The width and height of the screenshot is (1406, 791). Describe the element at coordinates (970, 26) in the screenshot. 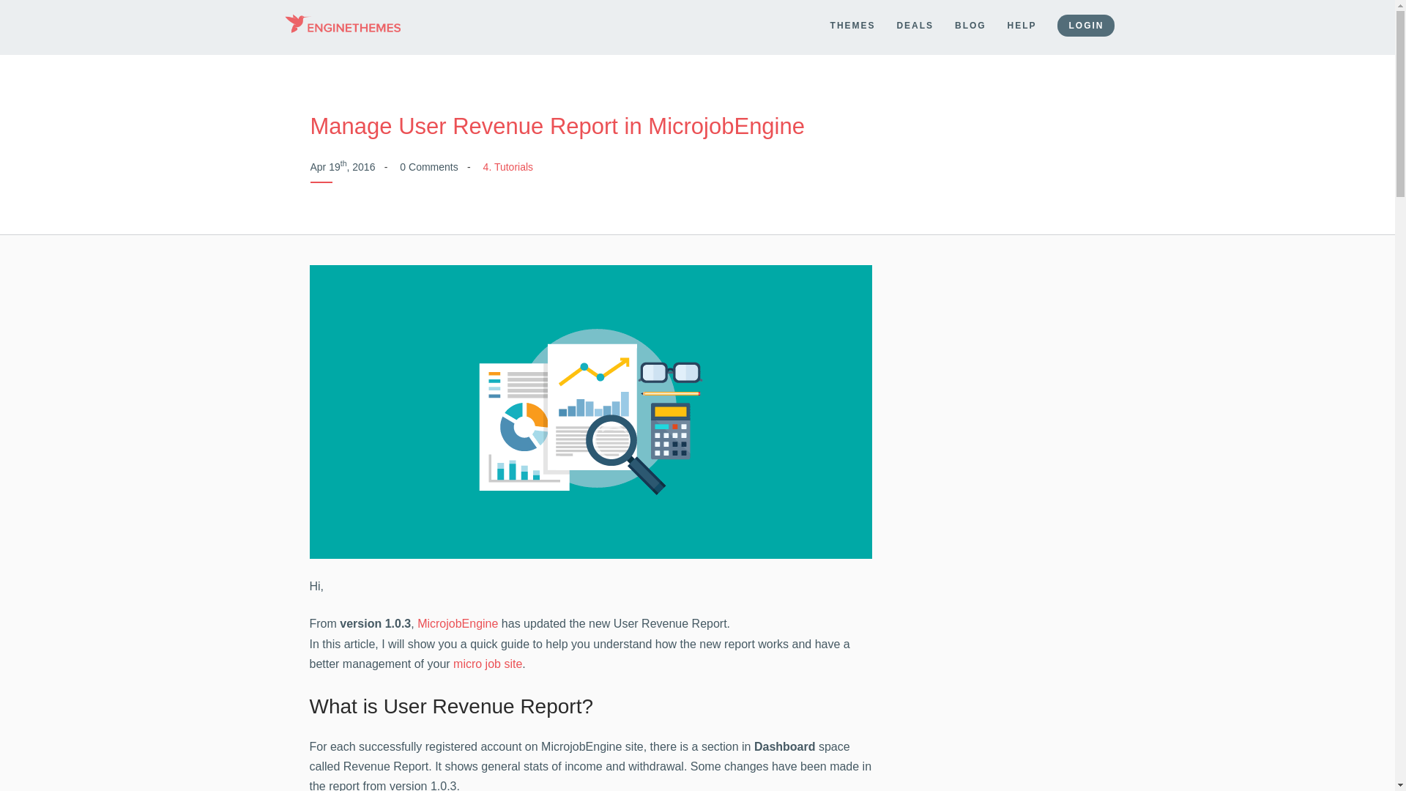

I see `BLOG` at that location.